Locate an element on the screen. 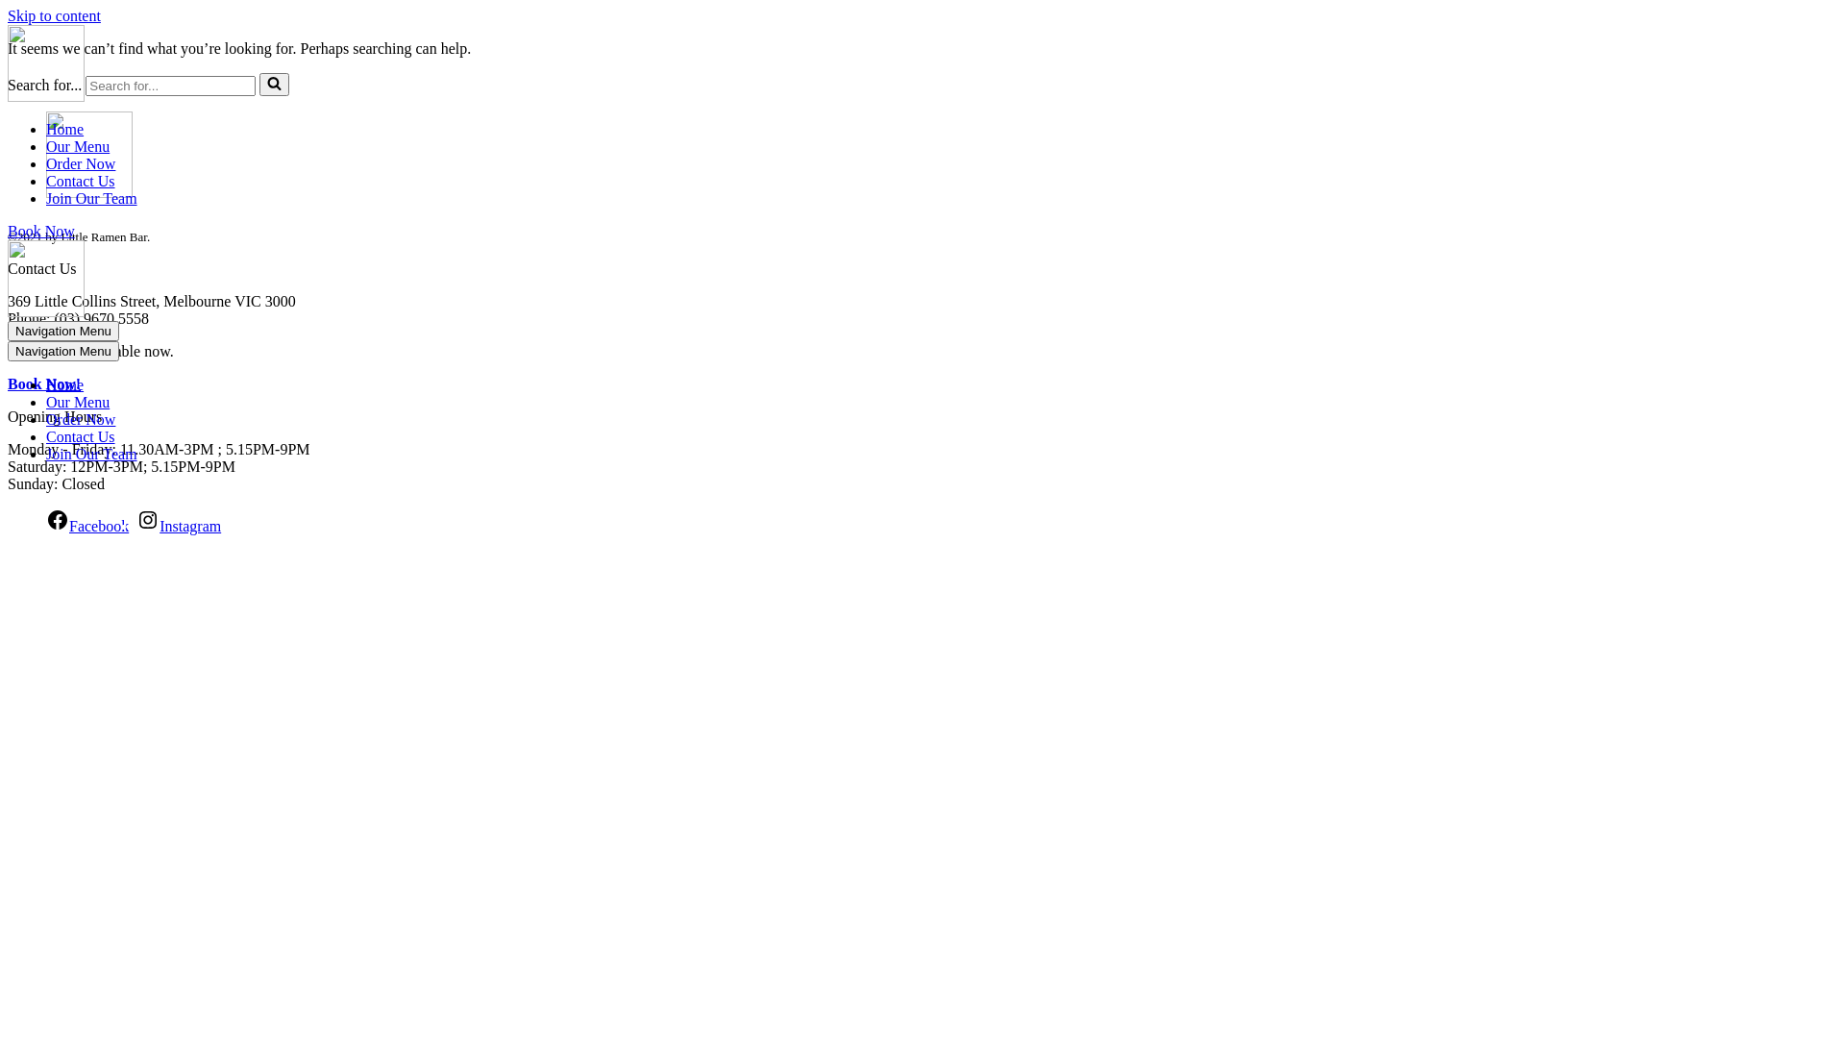 The height and width of the screenshot is (1038, 1845). Little Ramen Bar is located at coordinates (46, 311).